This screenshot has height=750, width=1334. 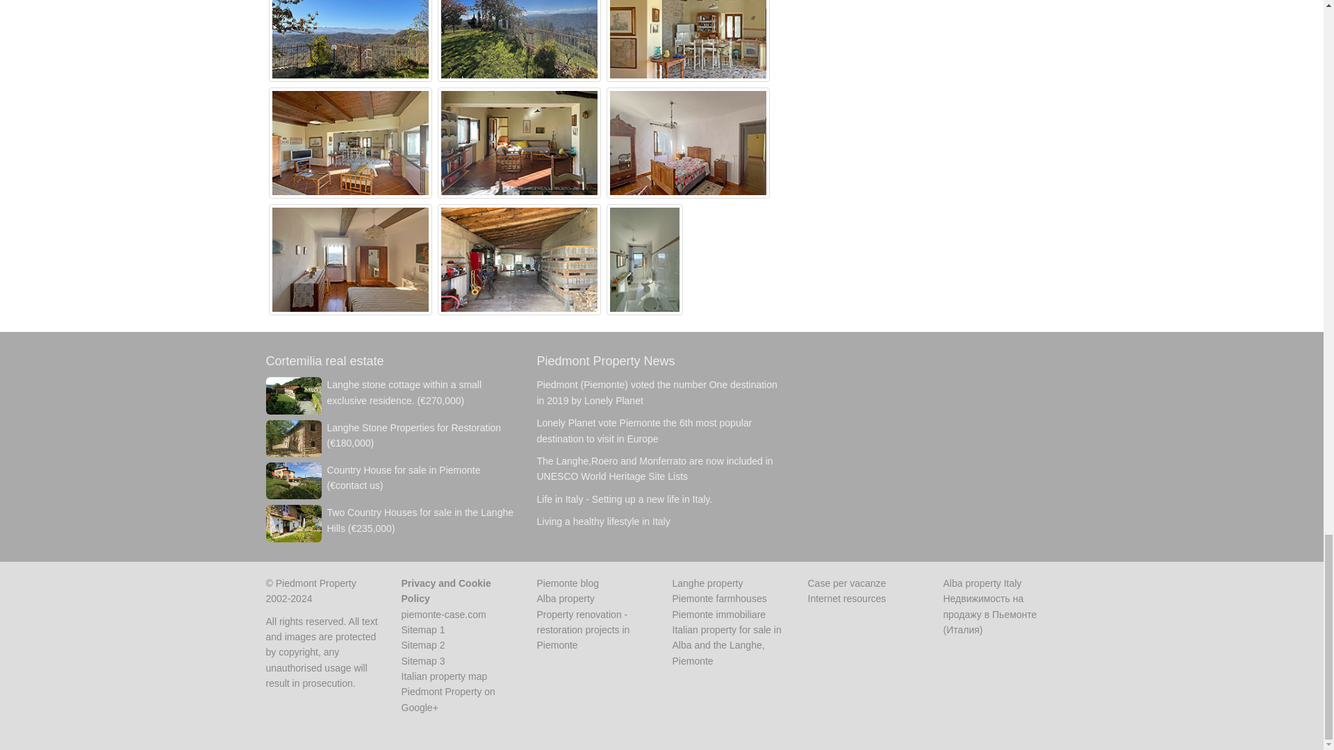 I want to click on Gardens, so click(x=519, y=26).